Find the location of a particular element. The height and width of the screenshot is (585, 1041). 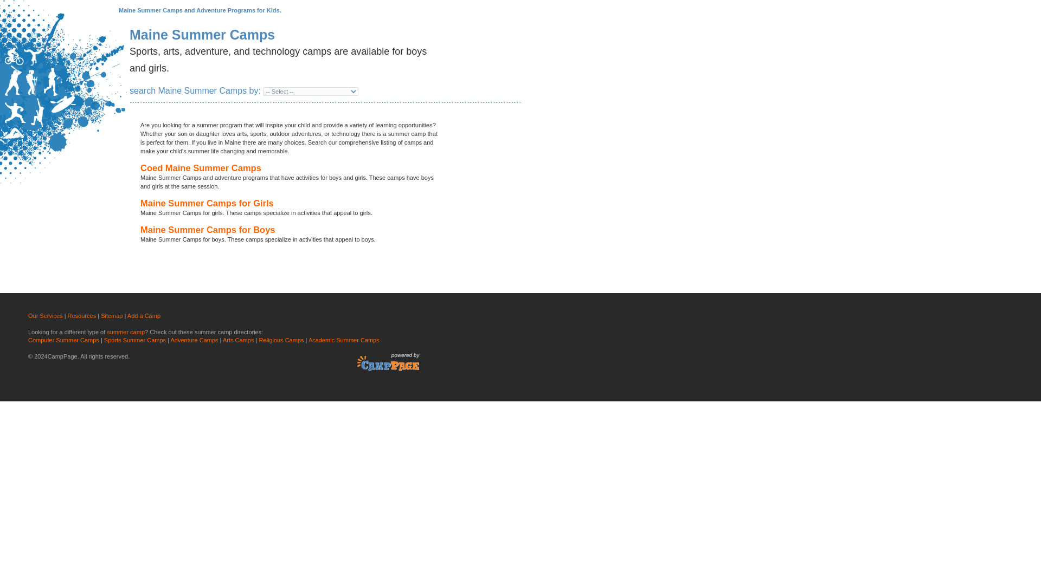

Computer Camps is located at coordinates (63, 340).